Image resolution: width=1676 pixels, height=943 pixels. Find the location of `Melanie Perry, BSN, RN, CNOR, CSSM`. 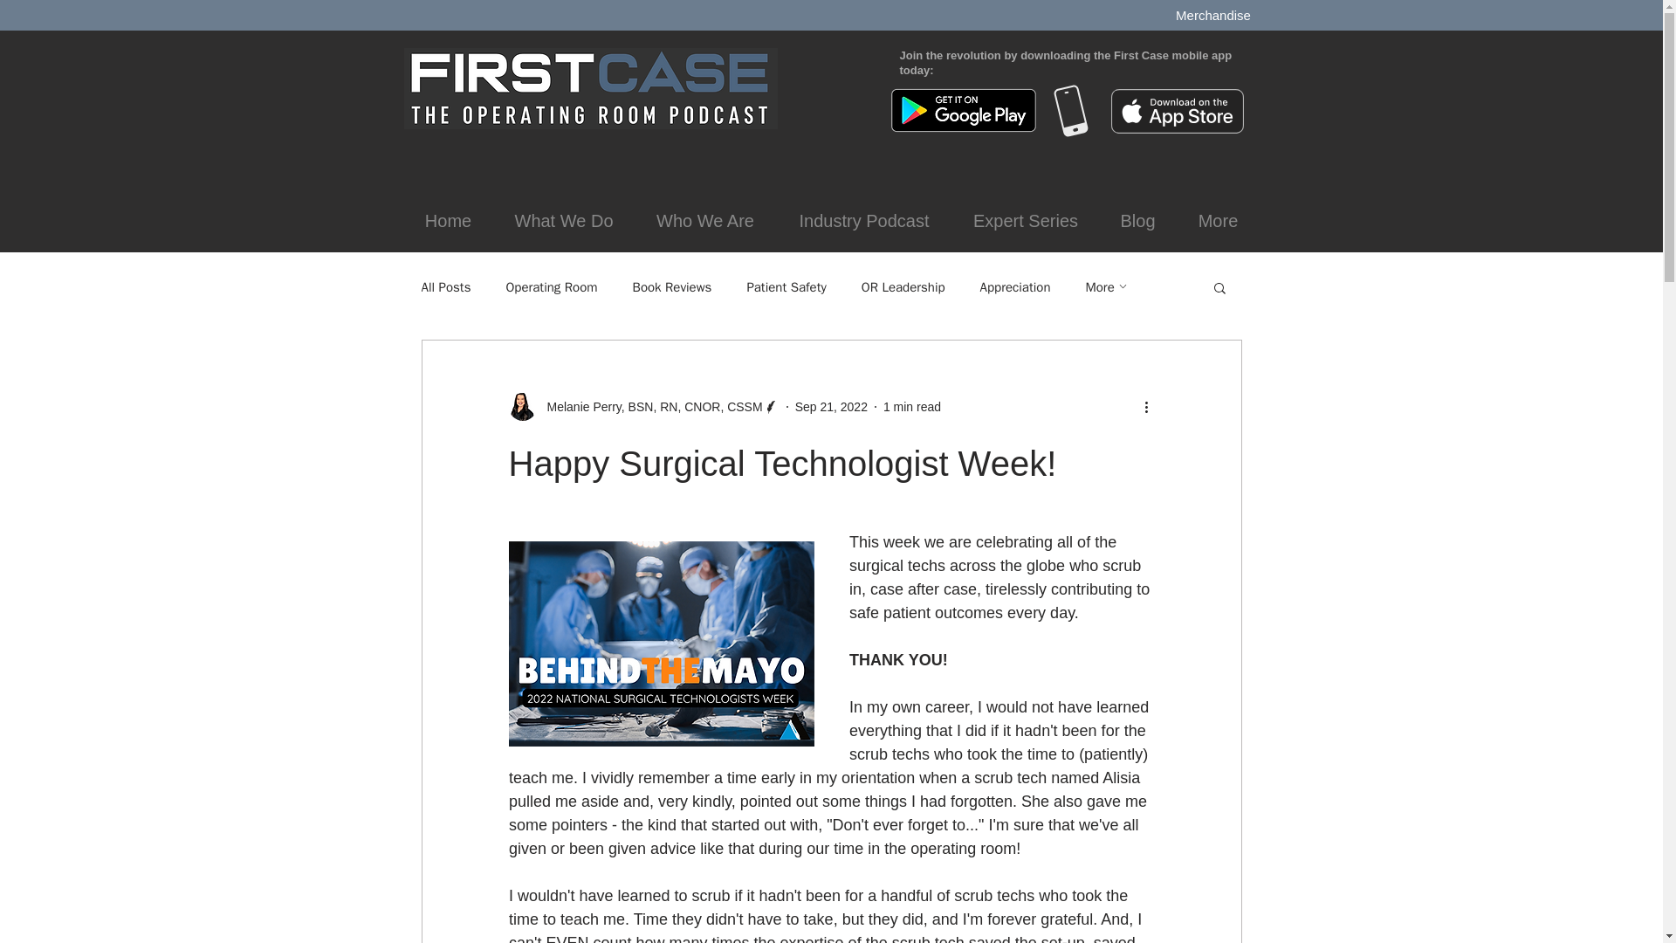

Melanie Perry, BSN, RN, CNOR, CSSM is located at coordinates (649, 407).